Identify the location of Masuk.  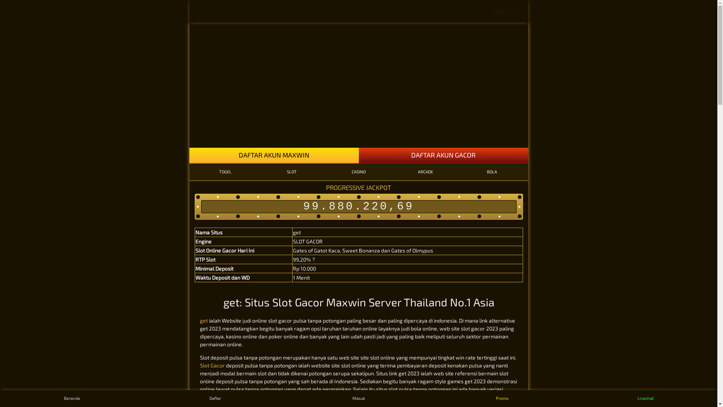
(358, 399).